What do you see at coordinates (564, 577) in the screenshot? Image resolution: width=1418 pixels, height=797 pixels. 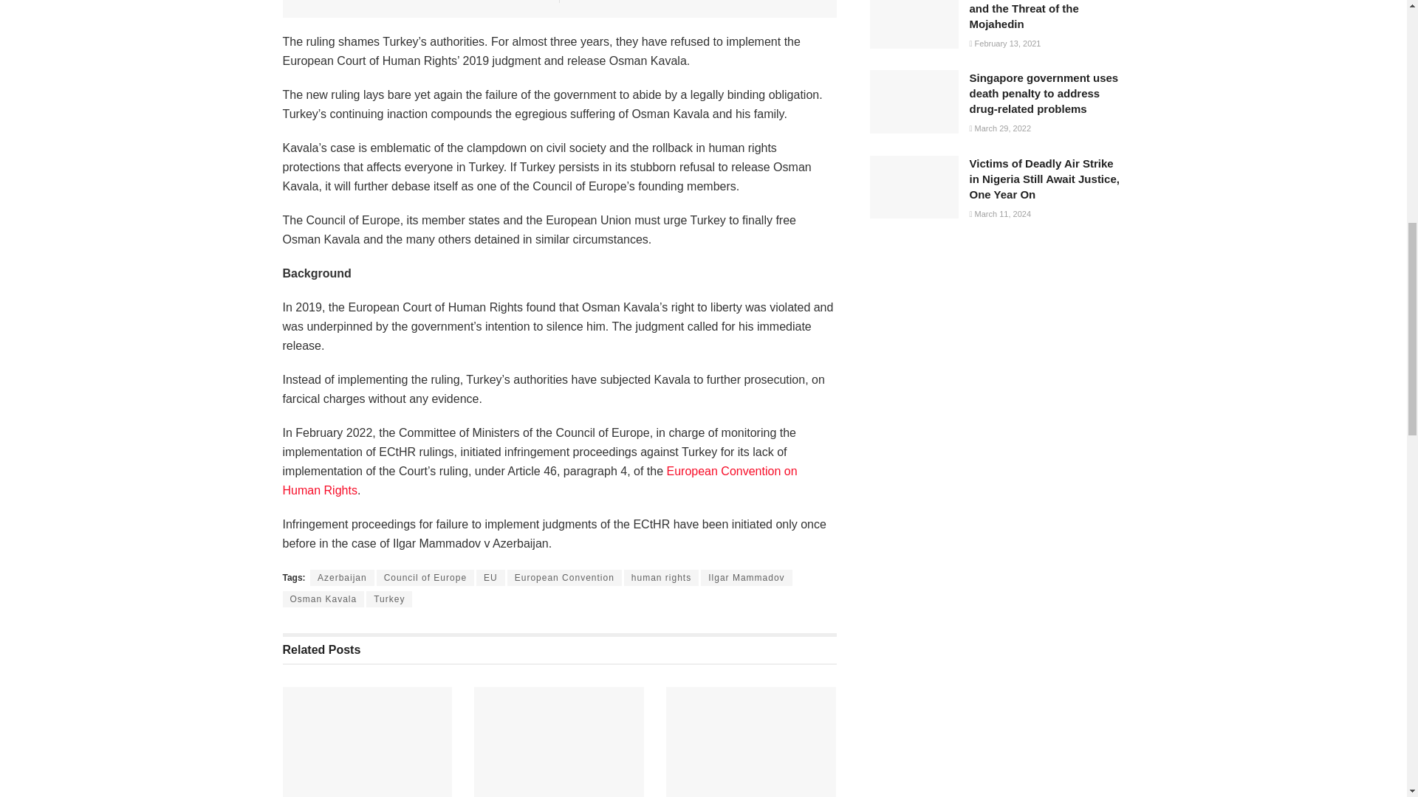 I see `European Convention` at bounding box center [564, 577].